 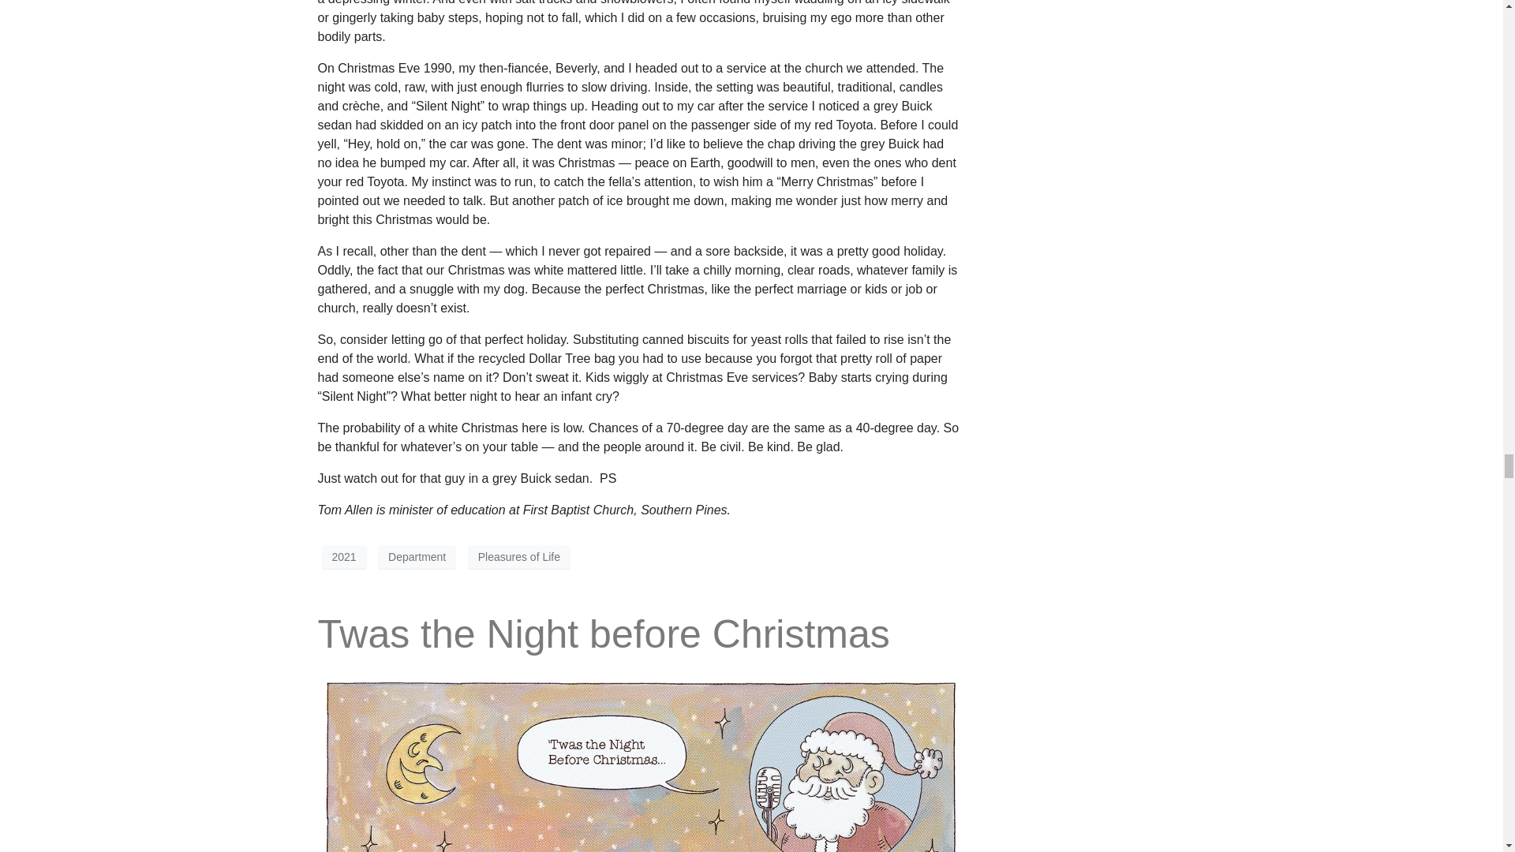 What do you see at coordinates (638, 816) in the screenshot?
I see `Twas the Night before Christmas` at bounding box center [638, 816].